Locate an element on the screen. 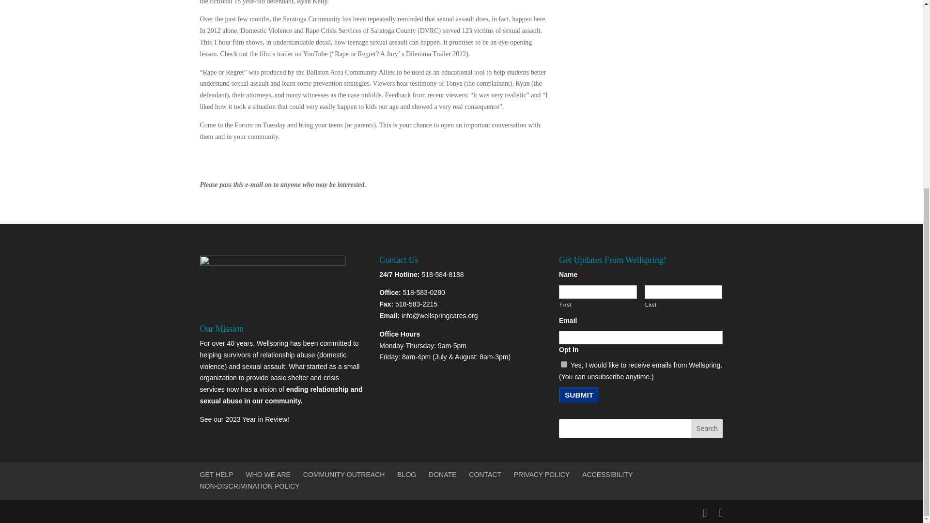 The image size is (930, 523). GET HELP is located at coordinates (216, 475).